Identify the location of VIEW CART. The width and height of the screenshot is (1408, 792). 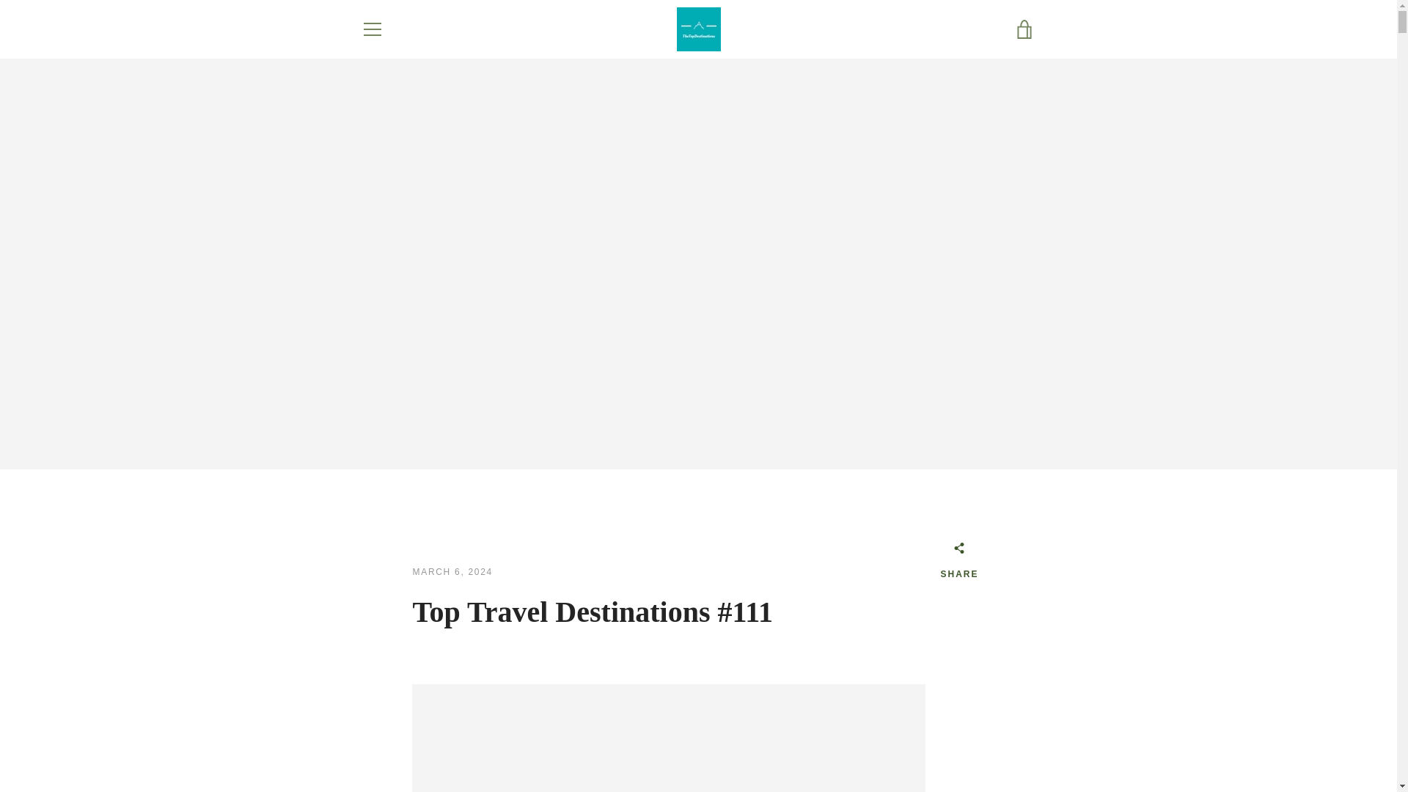
(1024, 29).